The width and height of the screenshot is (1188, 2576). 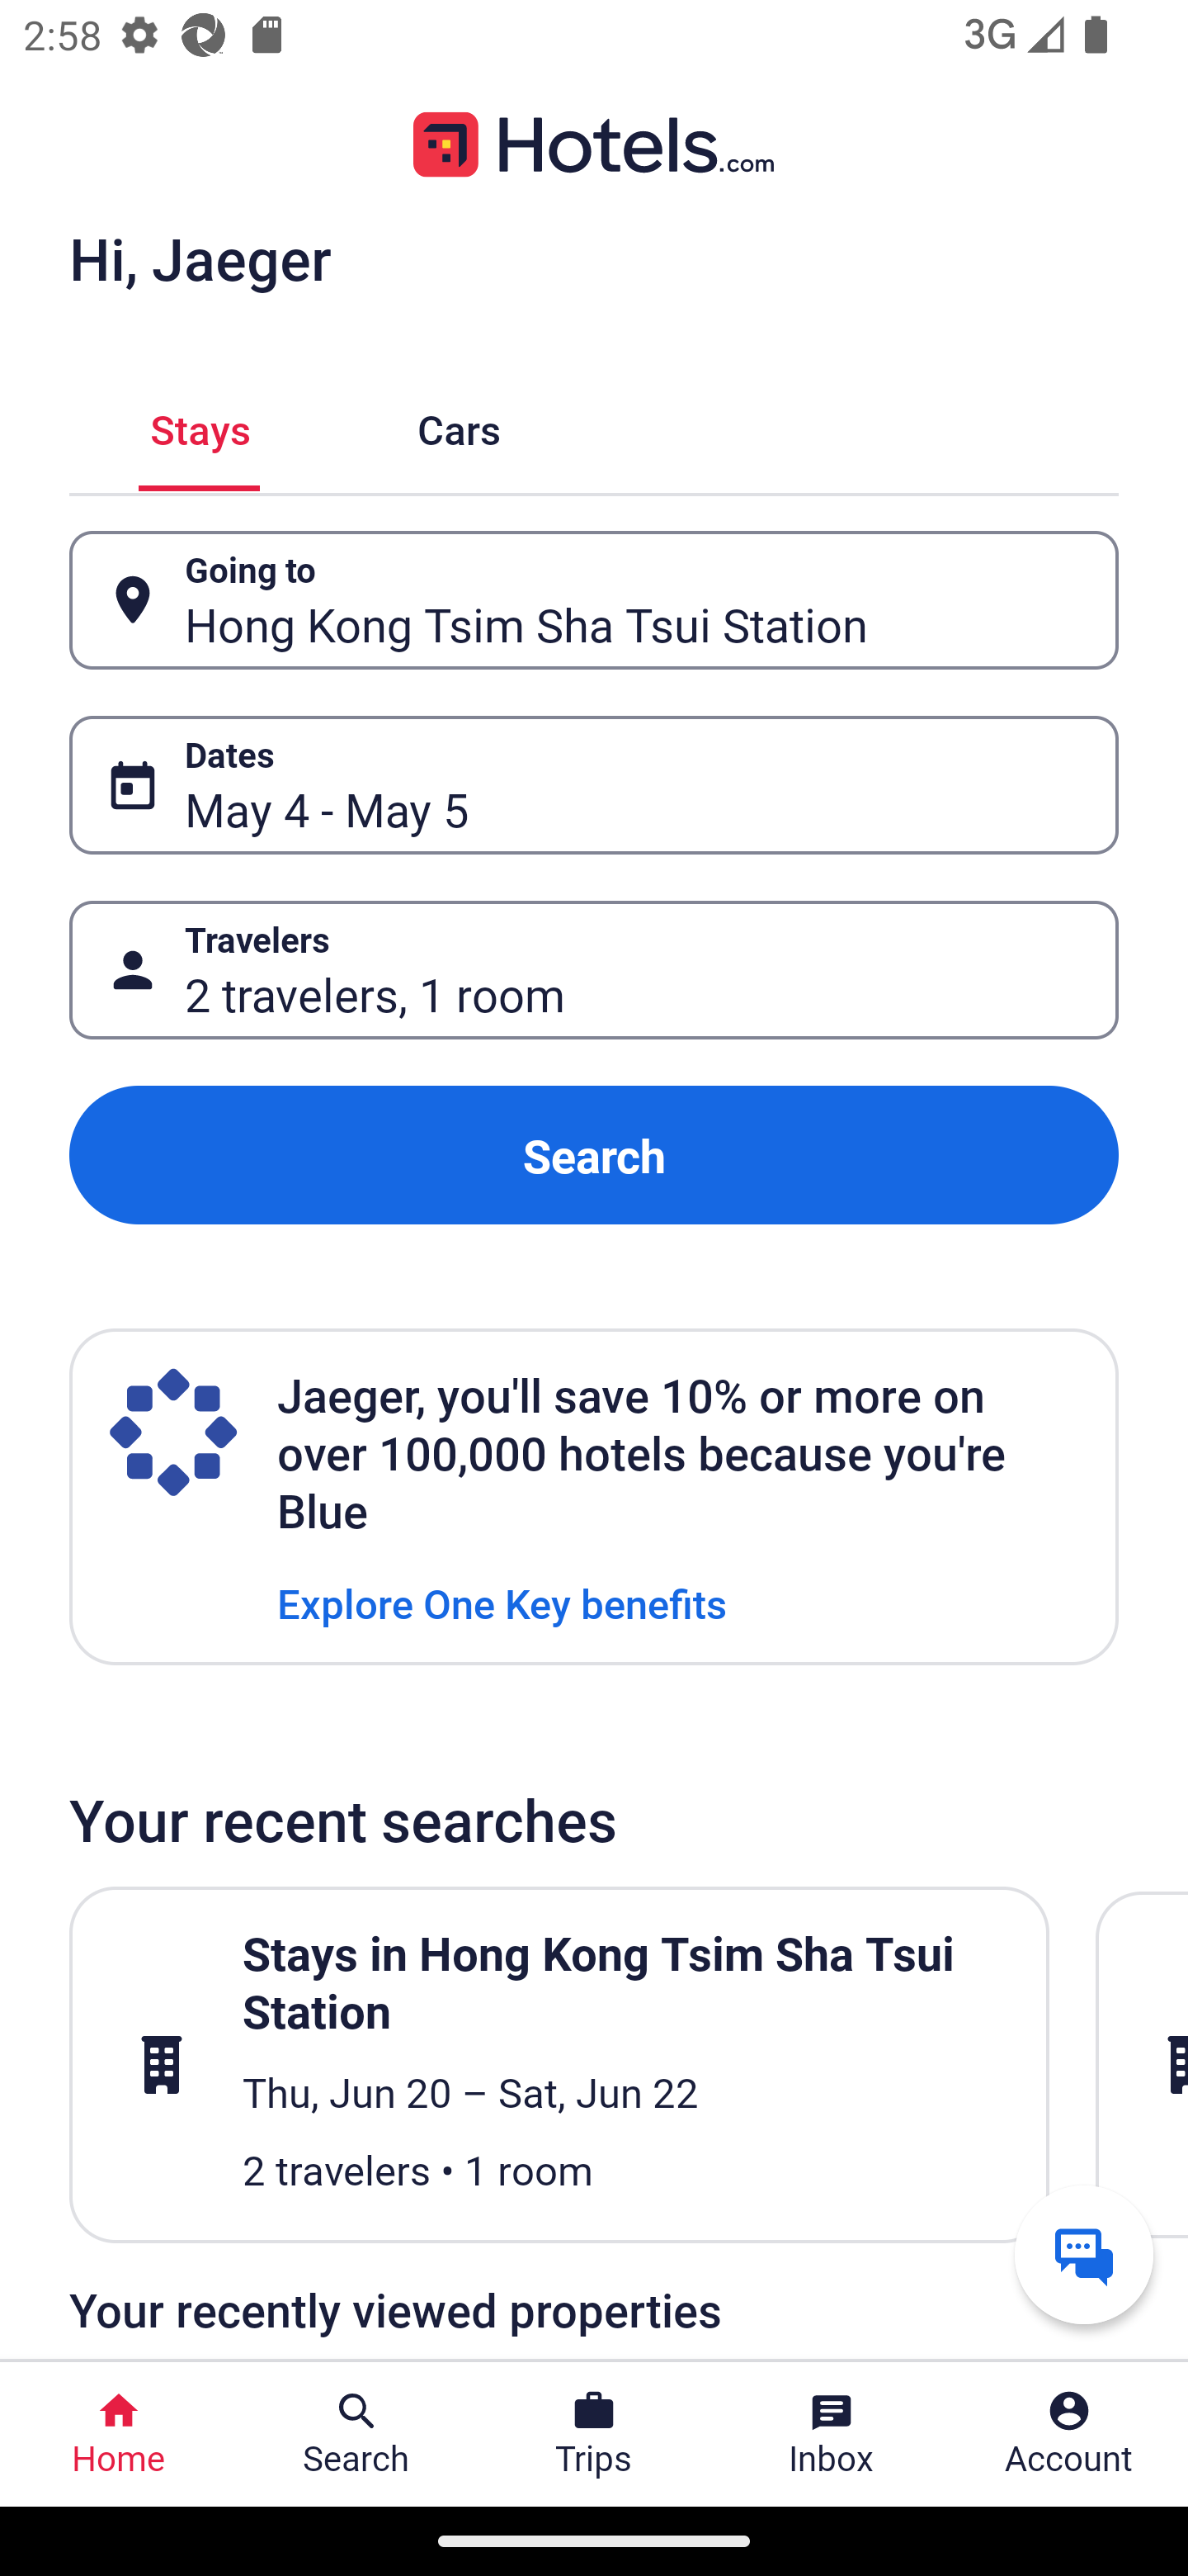 I want to click on Search, so click(x=594, y=1154).